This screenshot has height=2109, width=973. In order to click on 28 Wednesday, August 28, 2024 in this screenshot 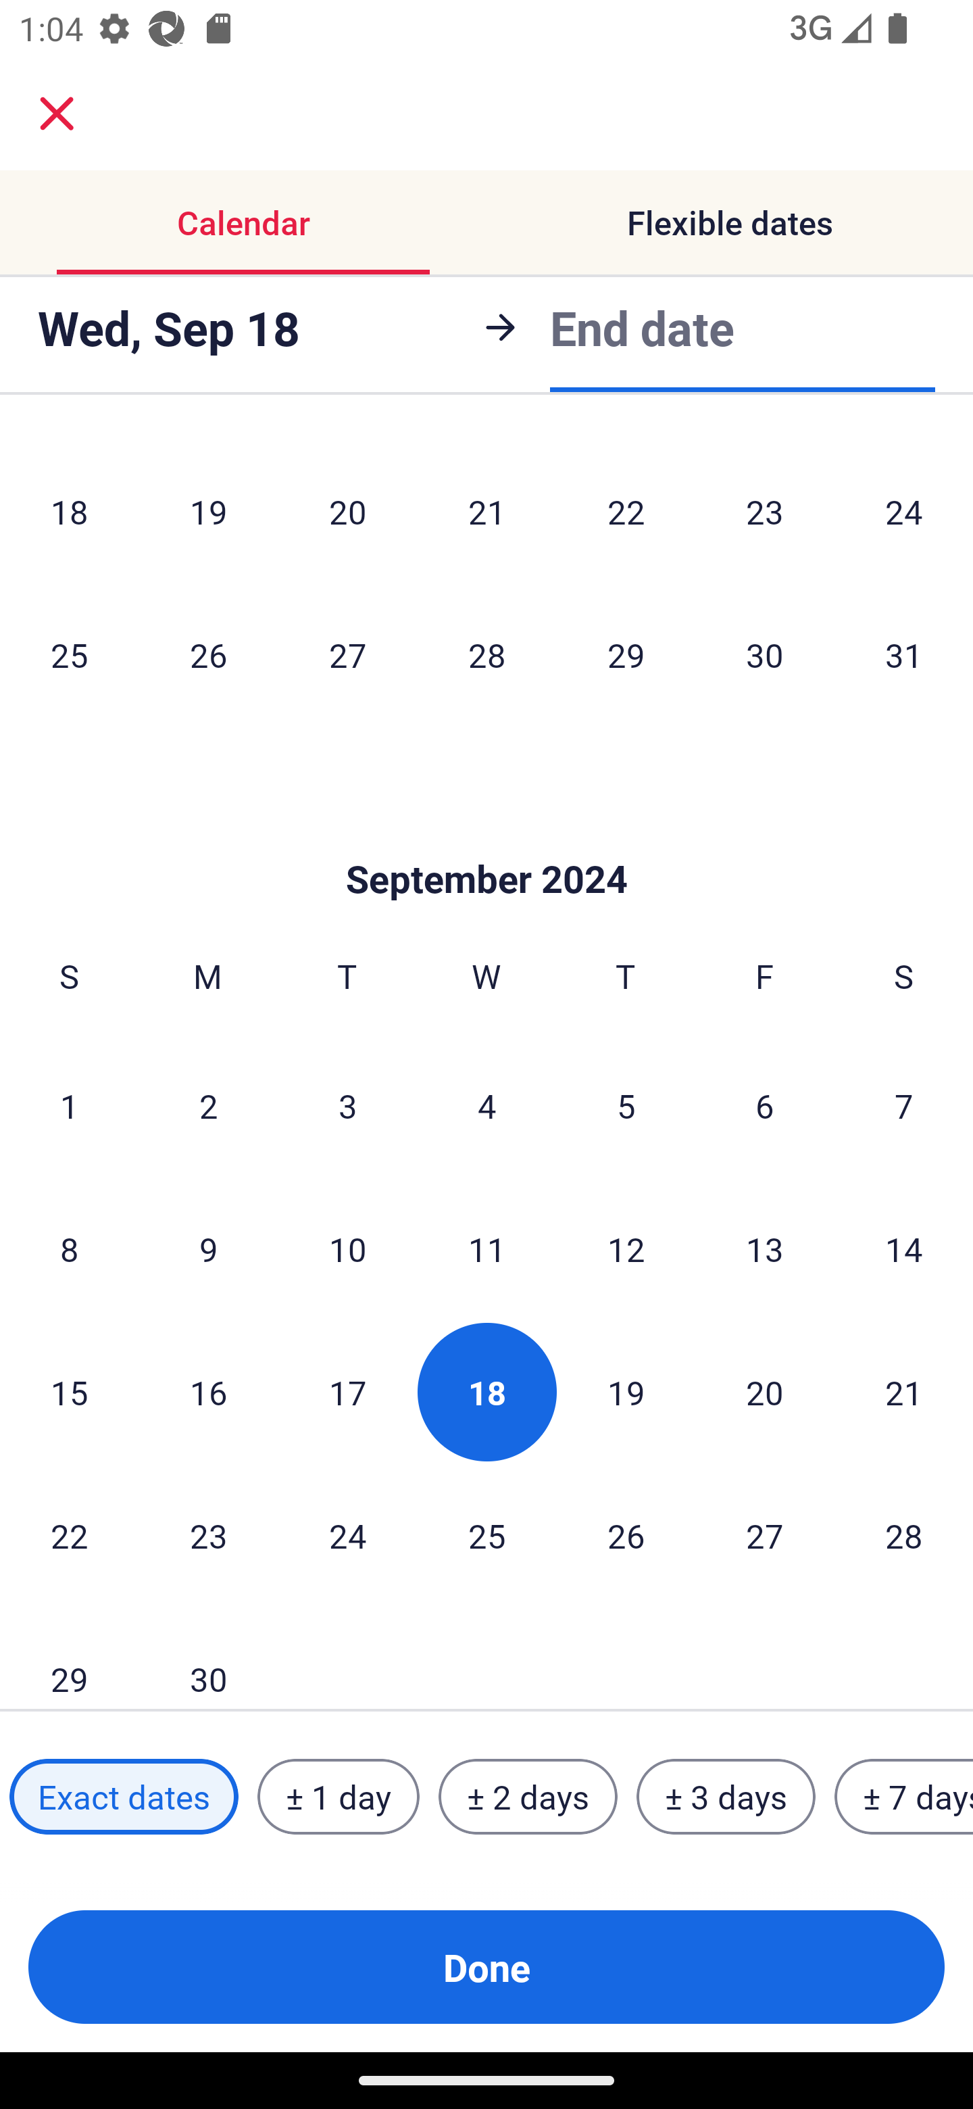, I will do `click(487, 654)`.